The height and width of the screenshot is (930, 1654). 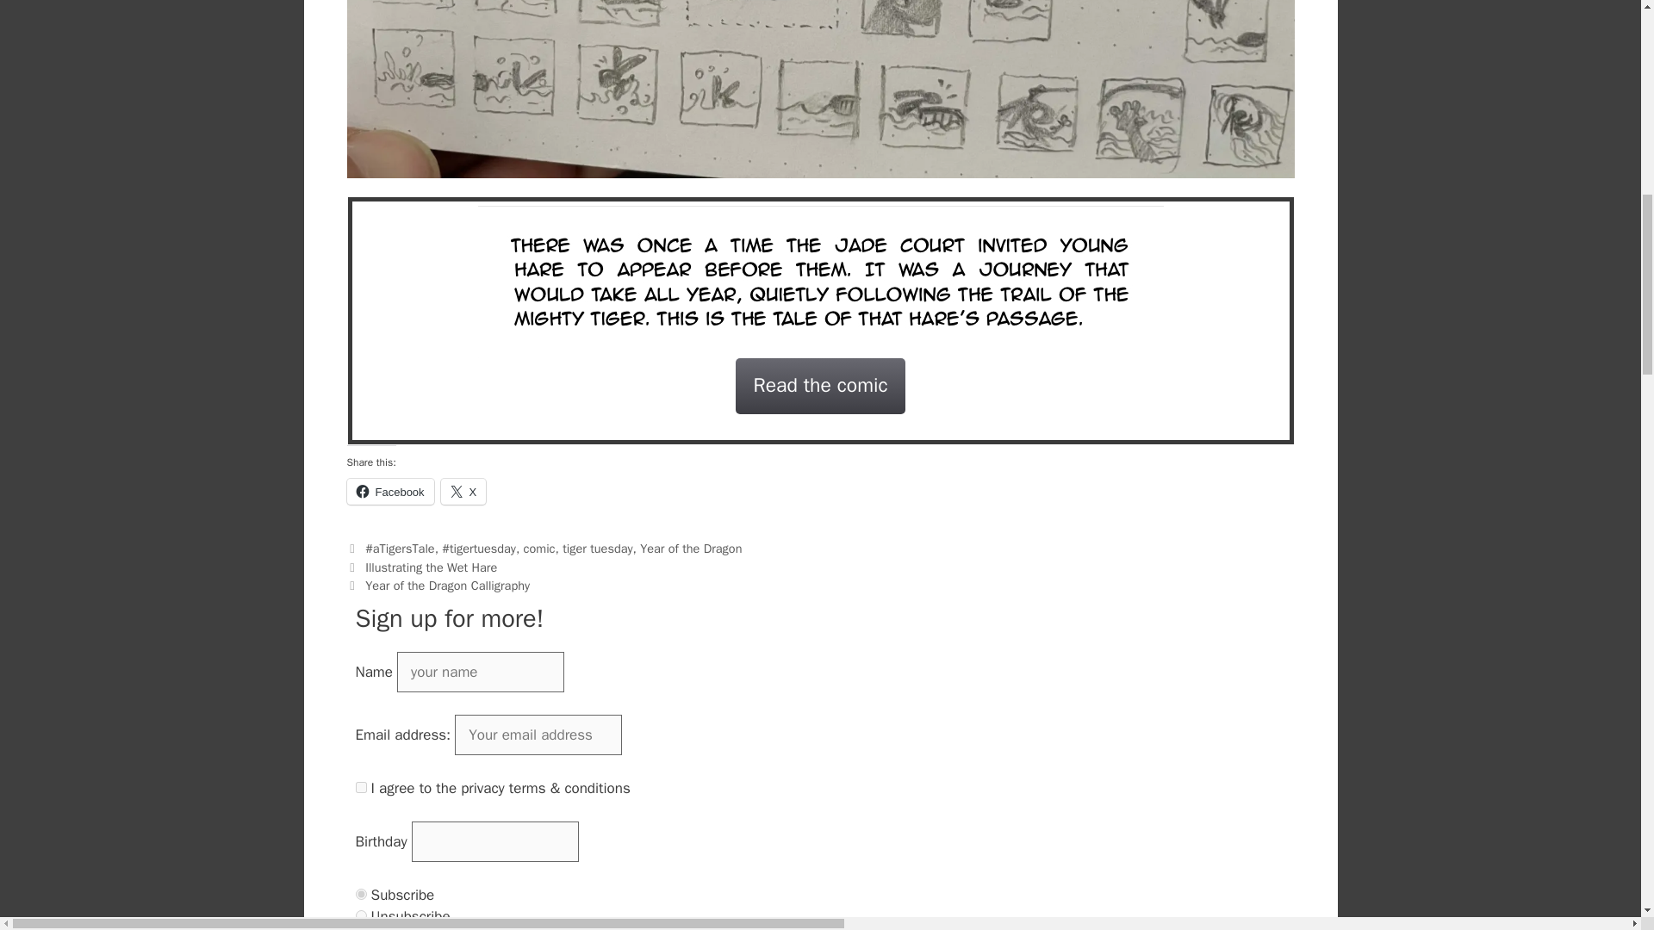 What do you see at coordinates (463, 492) in the screenshot?
I see `Click to share on X` at bounding box center [463, 492].